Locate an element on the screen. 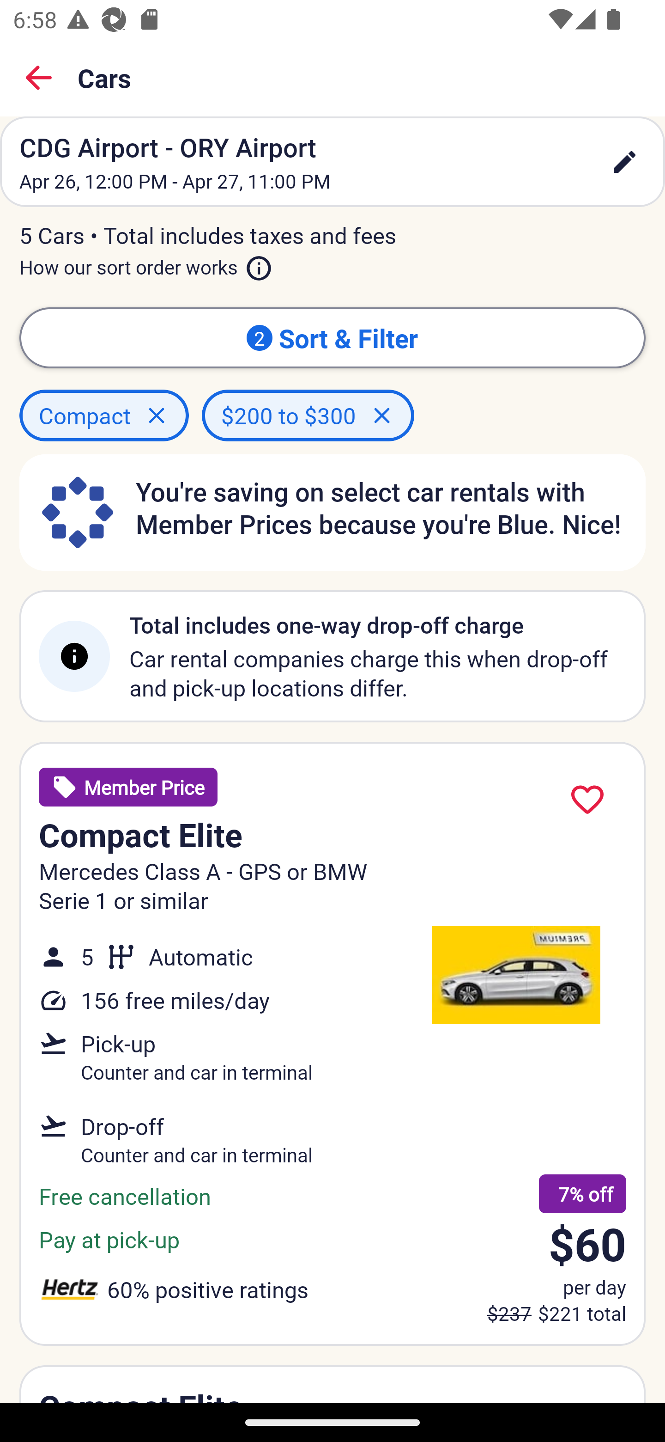  Back is located at coordinates (39, 78).